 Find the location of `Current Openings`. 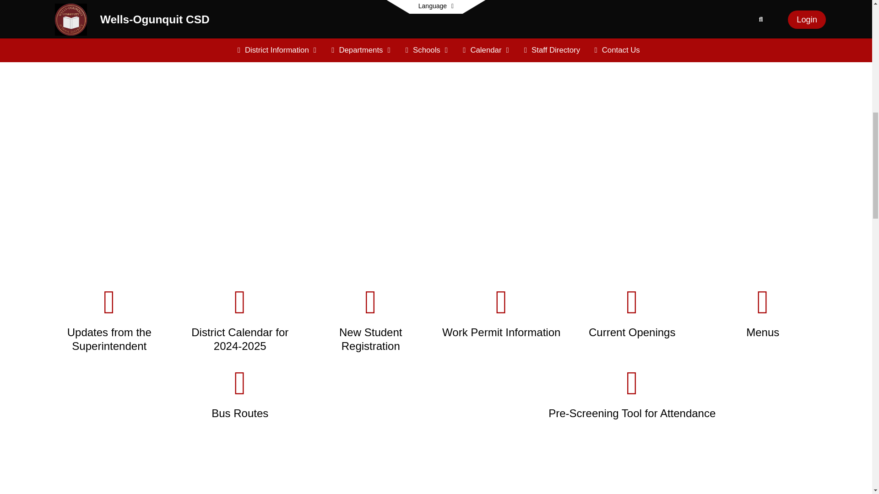

Current Openings is located at coordinates (632, 312).